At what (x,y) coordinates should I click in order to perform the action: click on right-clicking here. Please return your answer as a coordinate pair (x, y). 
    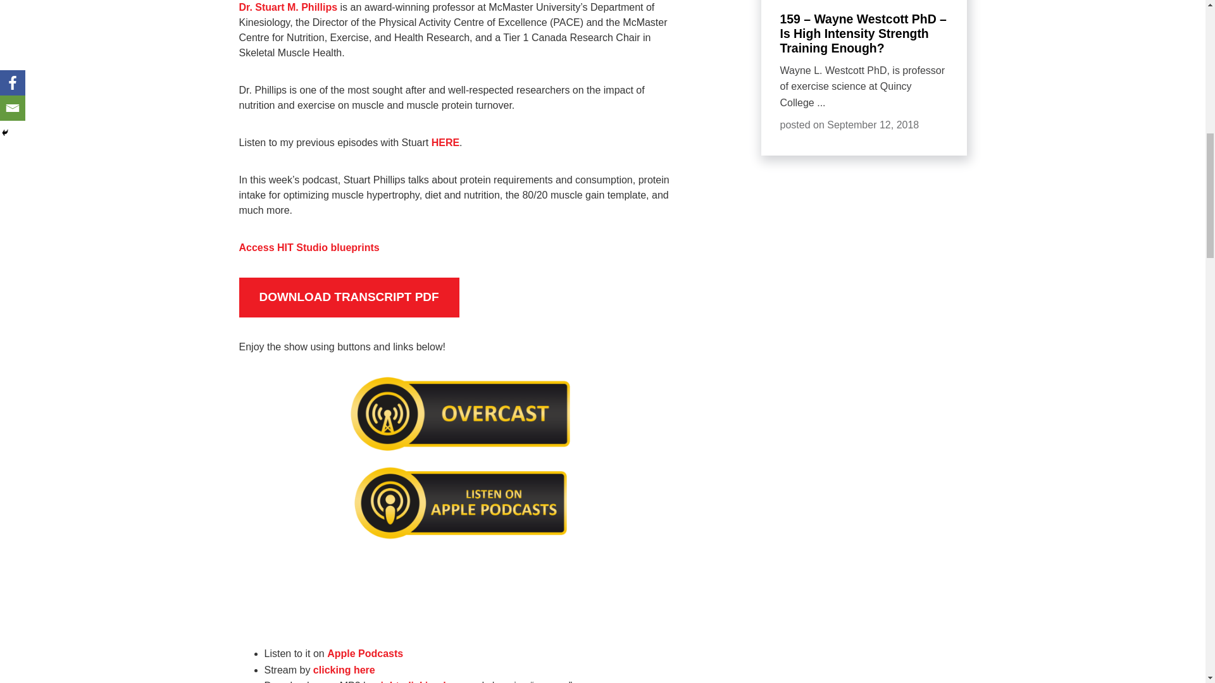
    Looking at the image, I should click on (420, 682).